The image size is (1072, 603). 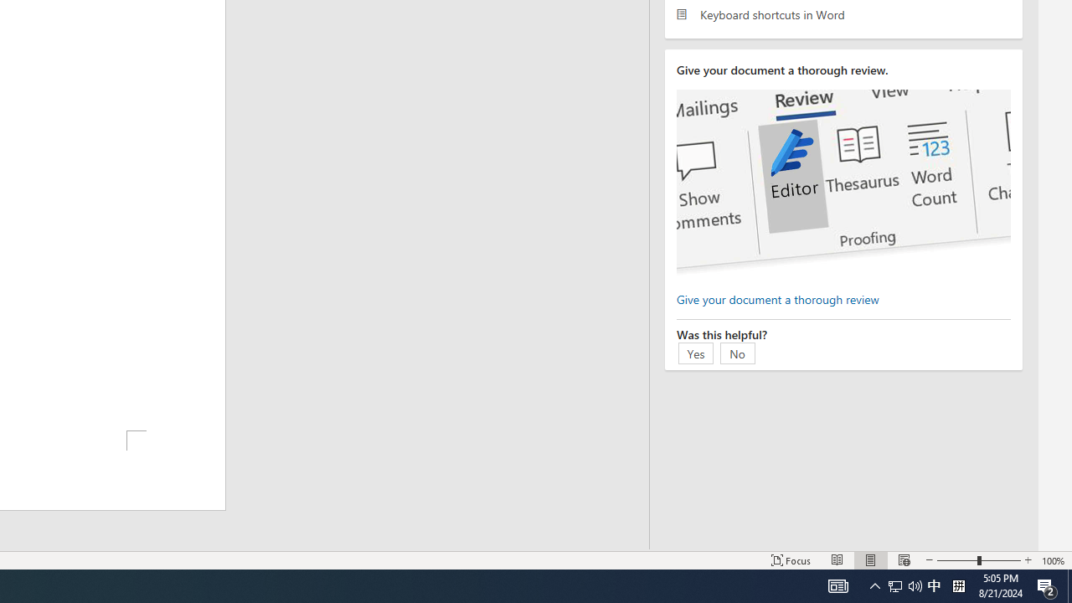 What do you see at coordinates (738, 353) in the screenshot?
I see `No` at bounding box center [738, 353].